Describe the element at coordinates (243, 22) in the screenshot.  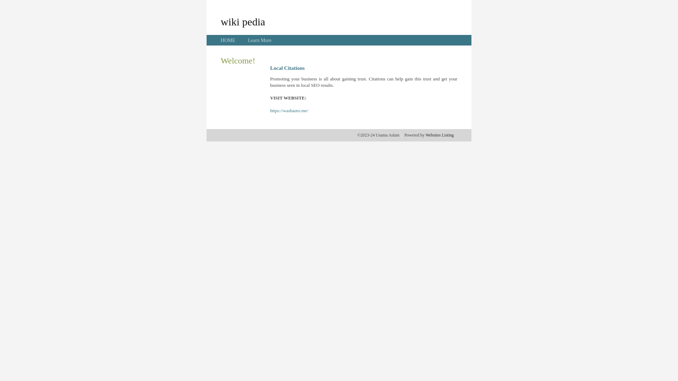
I see `wiki pedia` at that location.